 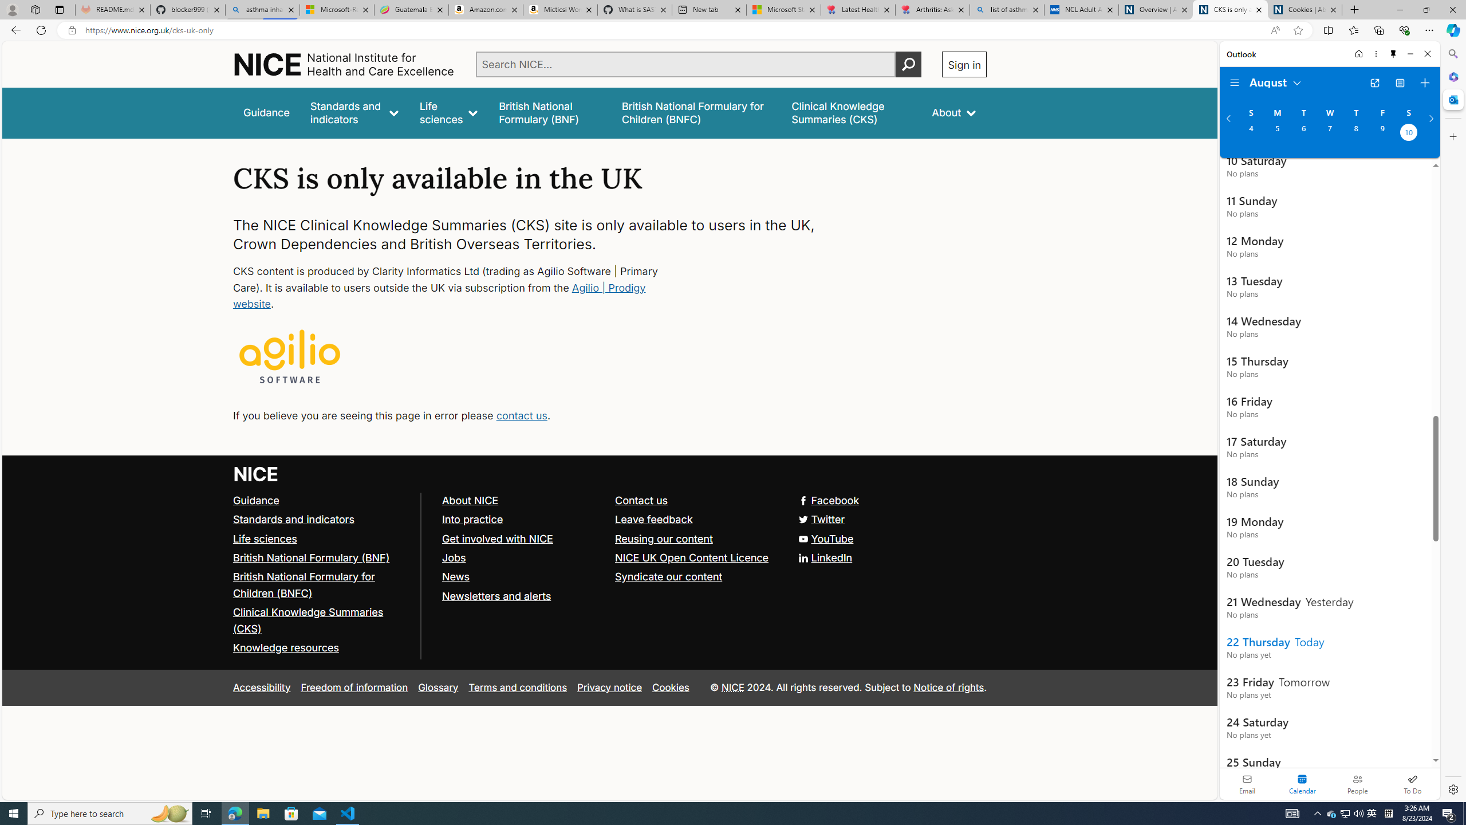 What do you see at coordinates (290, 357) in the screenshot?
I see `Logo for Clarity Consulting` at bounding box center [290, 357].